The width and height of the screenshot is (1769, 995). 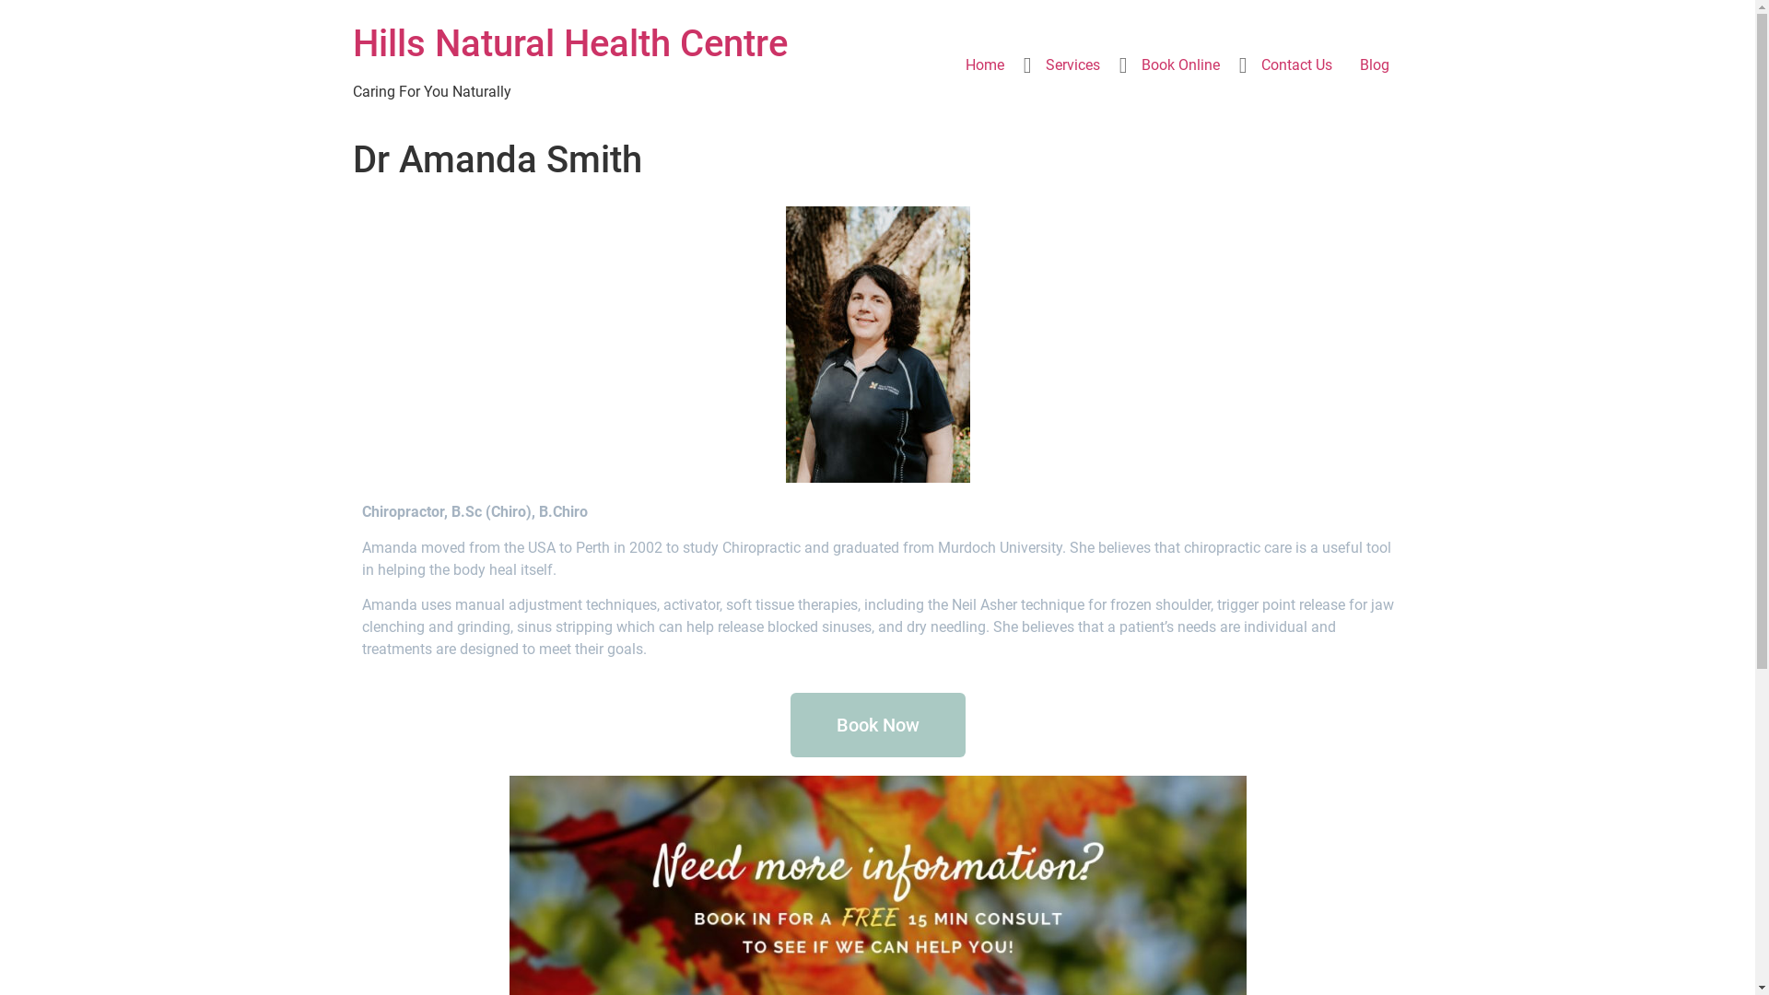 I want to click on Services, so click(x=1072, y=65).